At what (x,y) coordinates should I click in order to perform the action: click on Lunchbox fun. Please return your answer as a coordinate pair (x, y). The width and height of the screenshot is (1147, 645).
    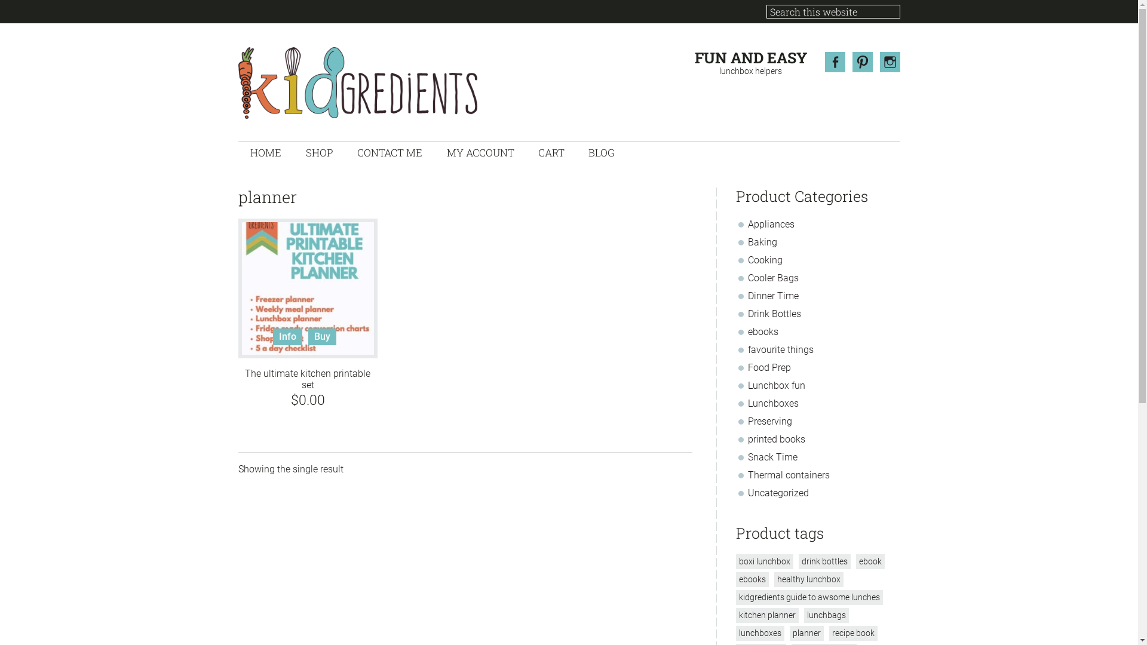
    Looking at the image, I should click on (777, 386).